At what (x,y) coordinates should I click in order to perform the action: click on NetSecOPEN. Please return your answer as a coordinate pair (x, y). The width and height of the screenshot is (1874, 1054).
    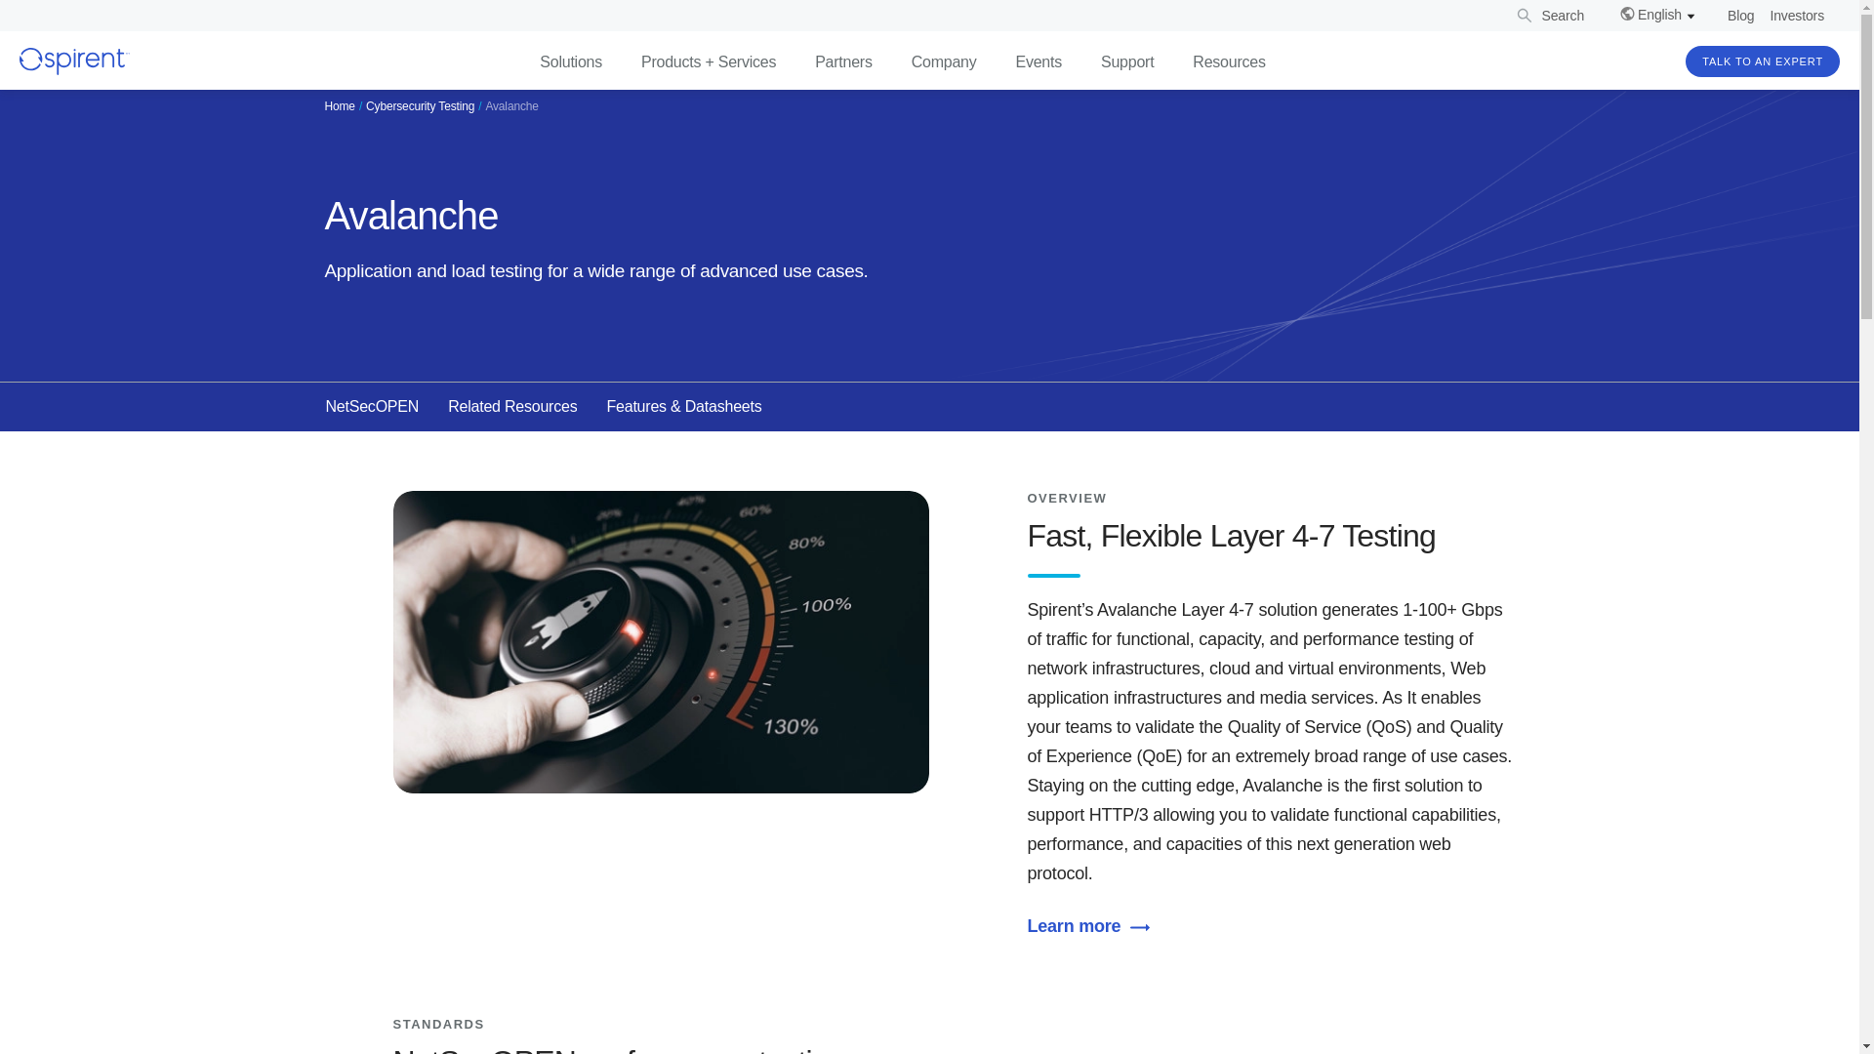
    Looking at the image, I should click on (373, 406).